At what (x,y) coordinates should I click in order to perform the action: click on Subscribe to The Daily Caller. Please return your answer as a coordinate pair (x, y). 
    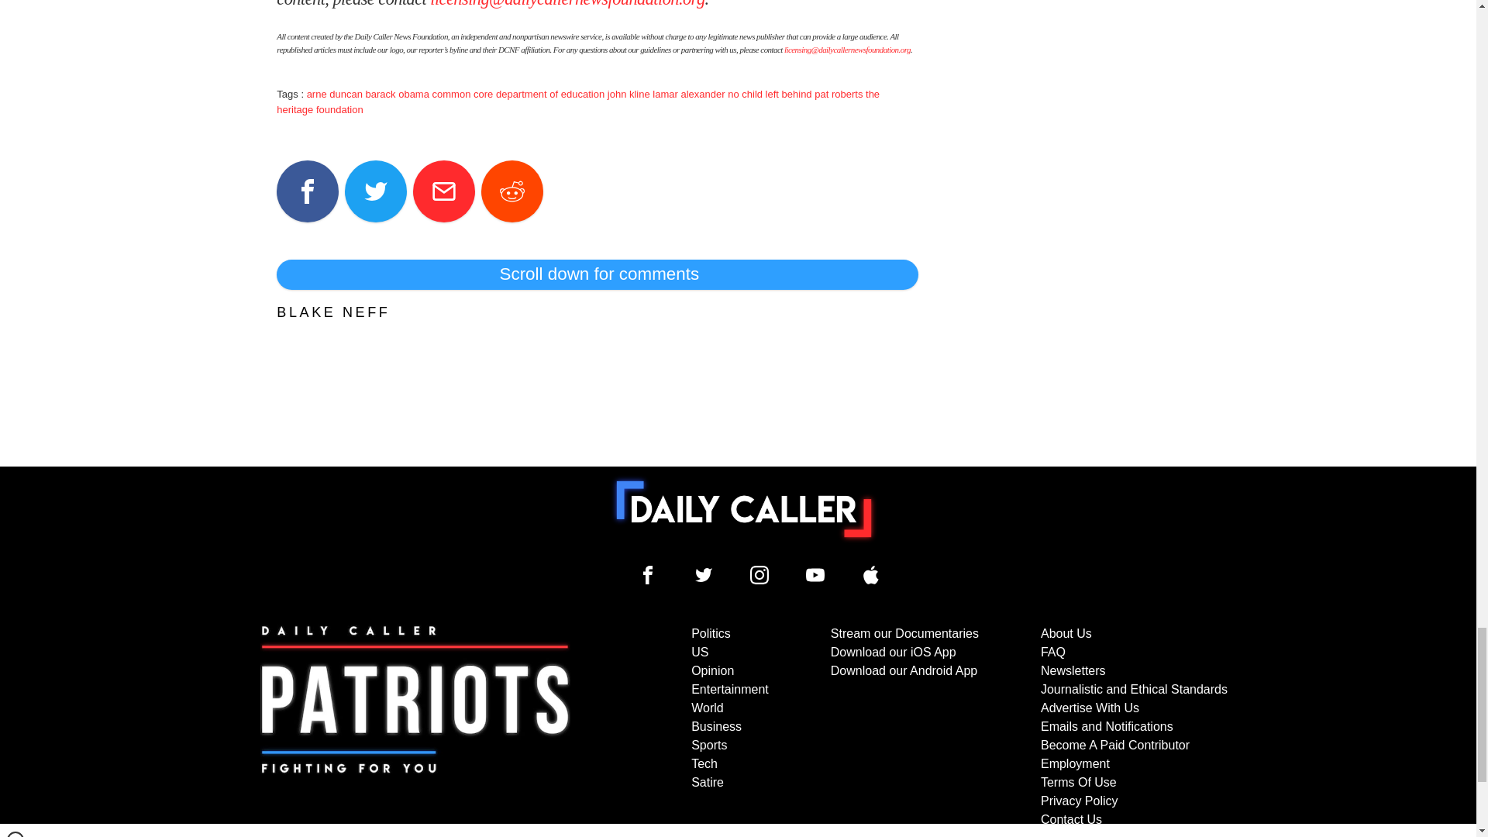
    Looking at the image, I should click on (415, 730).